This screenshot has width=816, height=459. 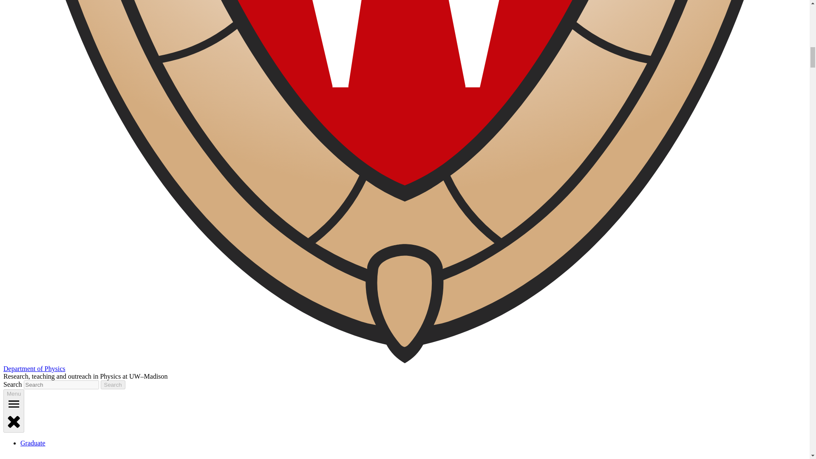 What do you see at coordinates (14, 404) in the screenshot?
I see `open menu` at bounding box center [14, 404].